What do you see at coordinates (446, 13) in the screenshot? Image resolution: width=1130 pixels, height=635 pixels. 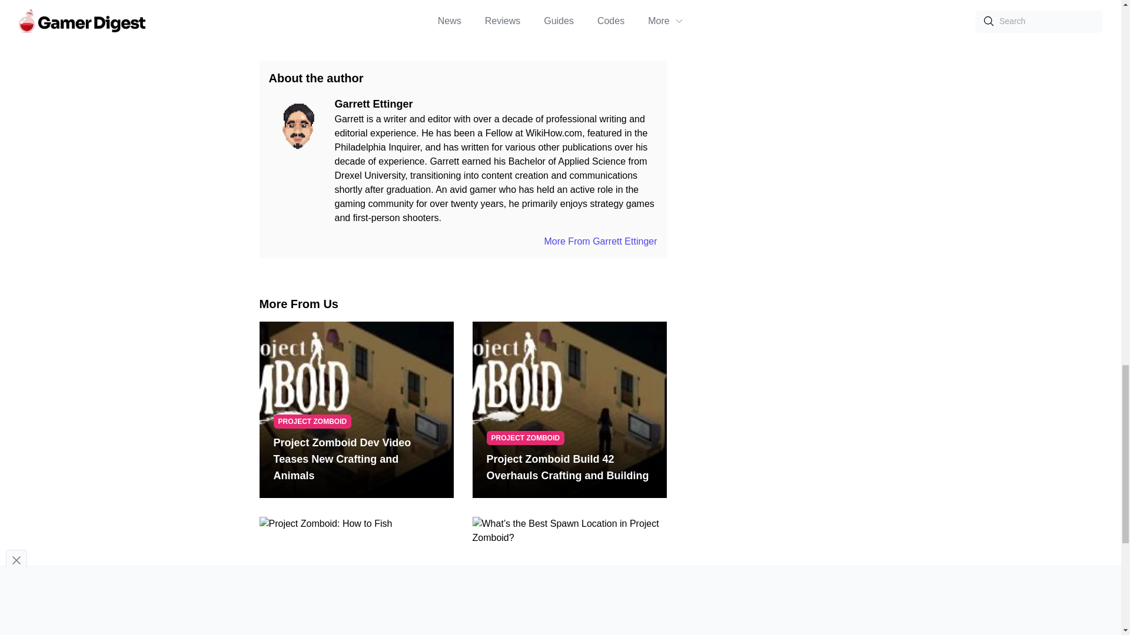 I see `Project Zomboid Section` at bounding box center [446, 13].